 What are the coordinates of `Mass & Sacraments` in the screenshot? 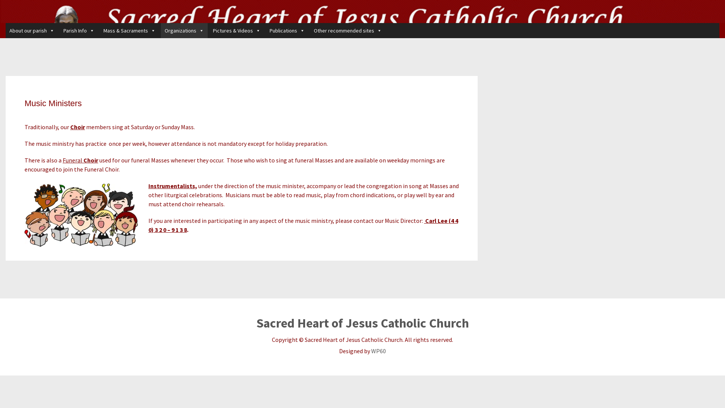 It's located at (130, 31).